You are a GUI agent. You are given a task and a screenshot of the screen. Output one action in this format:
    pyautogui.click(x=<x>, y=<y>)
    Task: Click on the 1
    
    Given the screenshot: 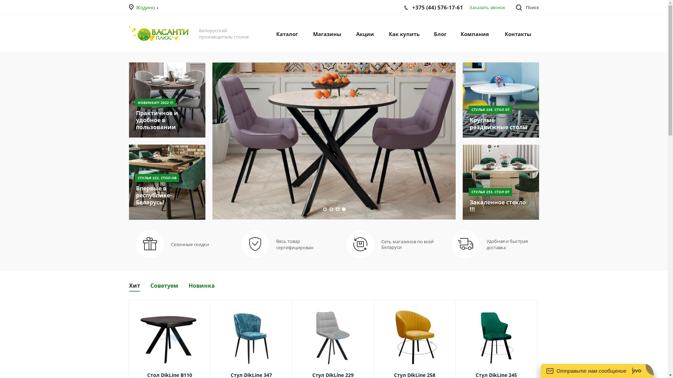 What is the action you would take?
    pyautogui.click(x=325, y=209)
    